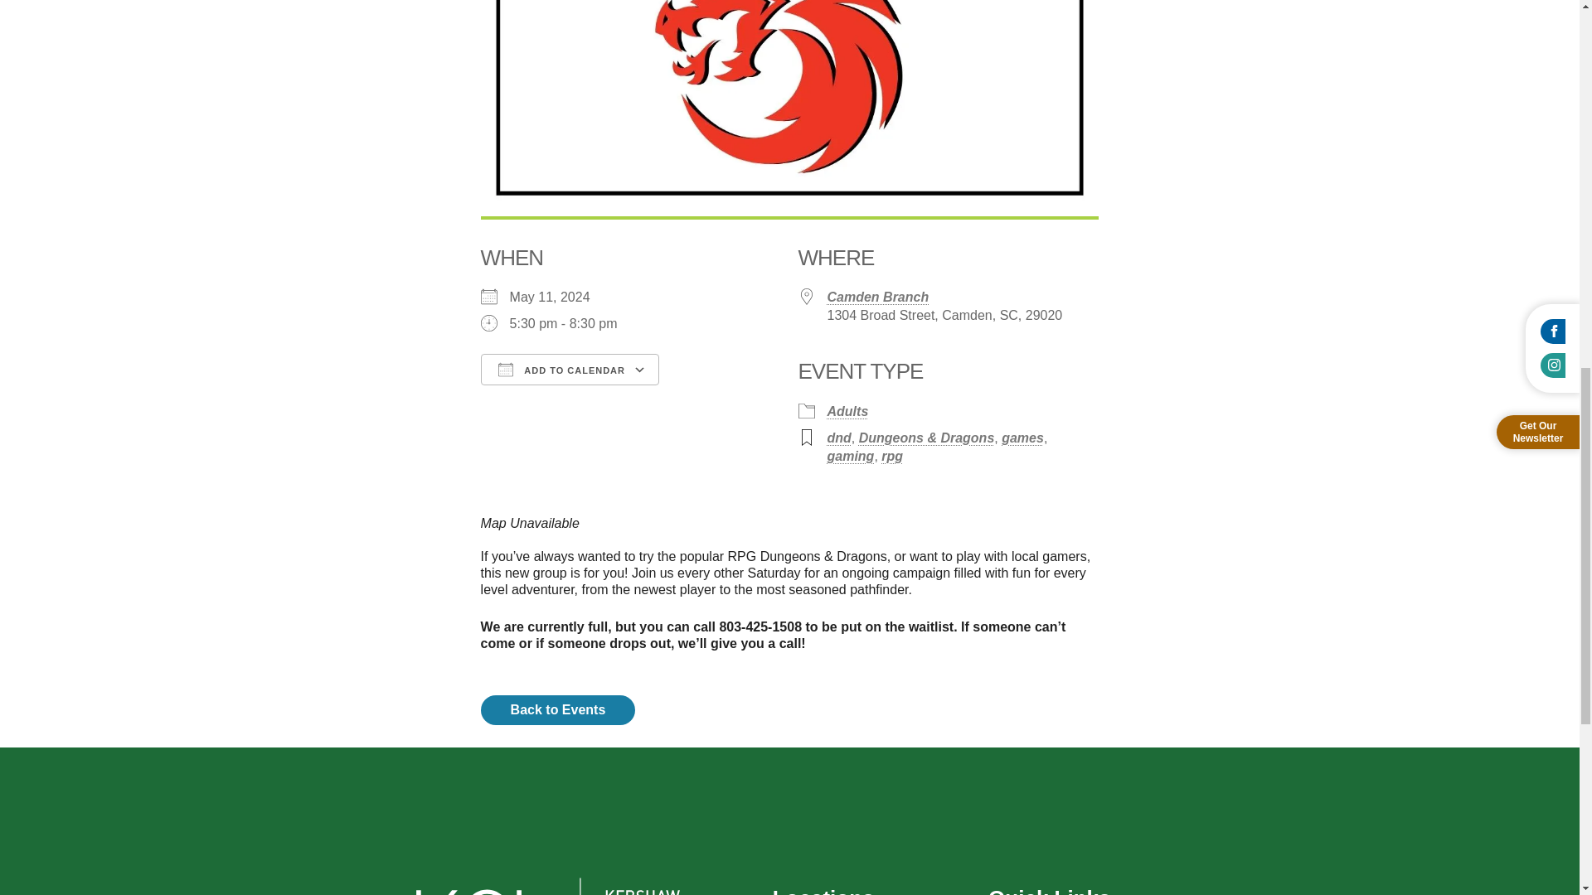 The width and height of the screenshot is (1592, 895). Describe the element at coordinates (879, 297) in the screenshot. I see `Camden Branch` at that location.